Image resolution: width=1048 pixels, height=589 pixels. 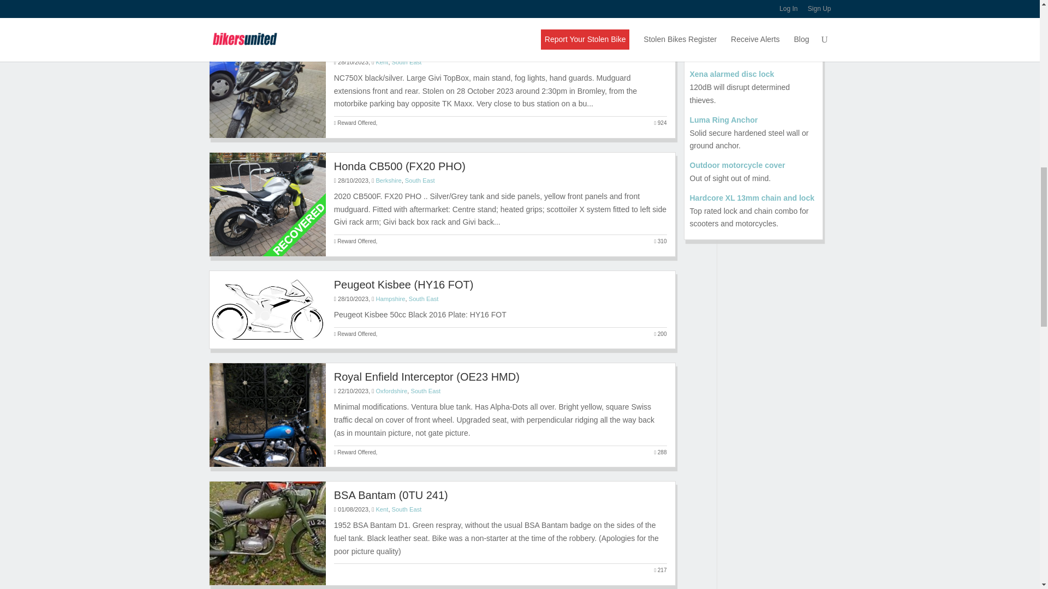 I want to click on 1,172, so click(x=658, y=5).